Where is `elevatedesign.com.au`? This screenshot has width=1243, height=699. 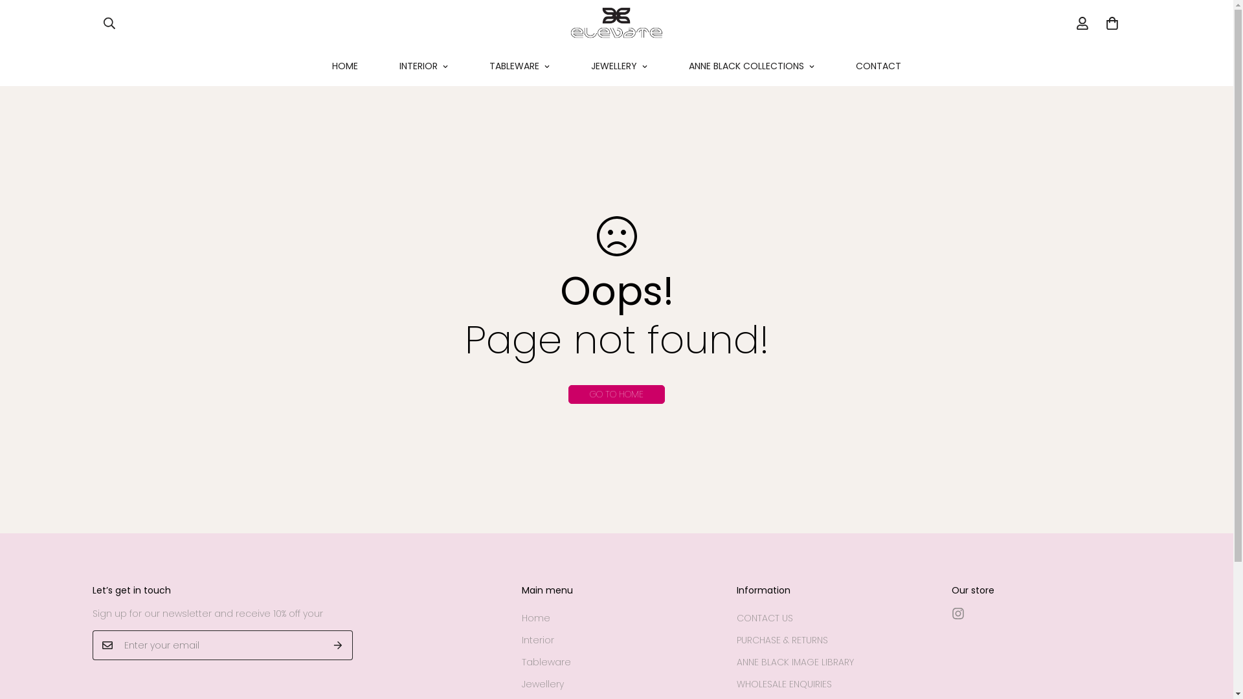 elevatedesign.com.au is located at coordinates (616, 23).